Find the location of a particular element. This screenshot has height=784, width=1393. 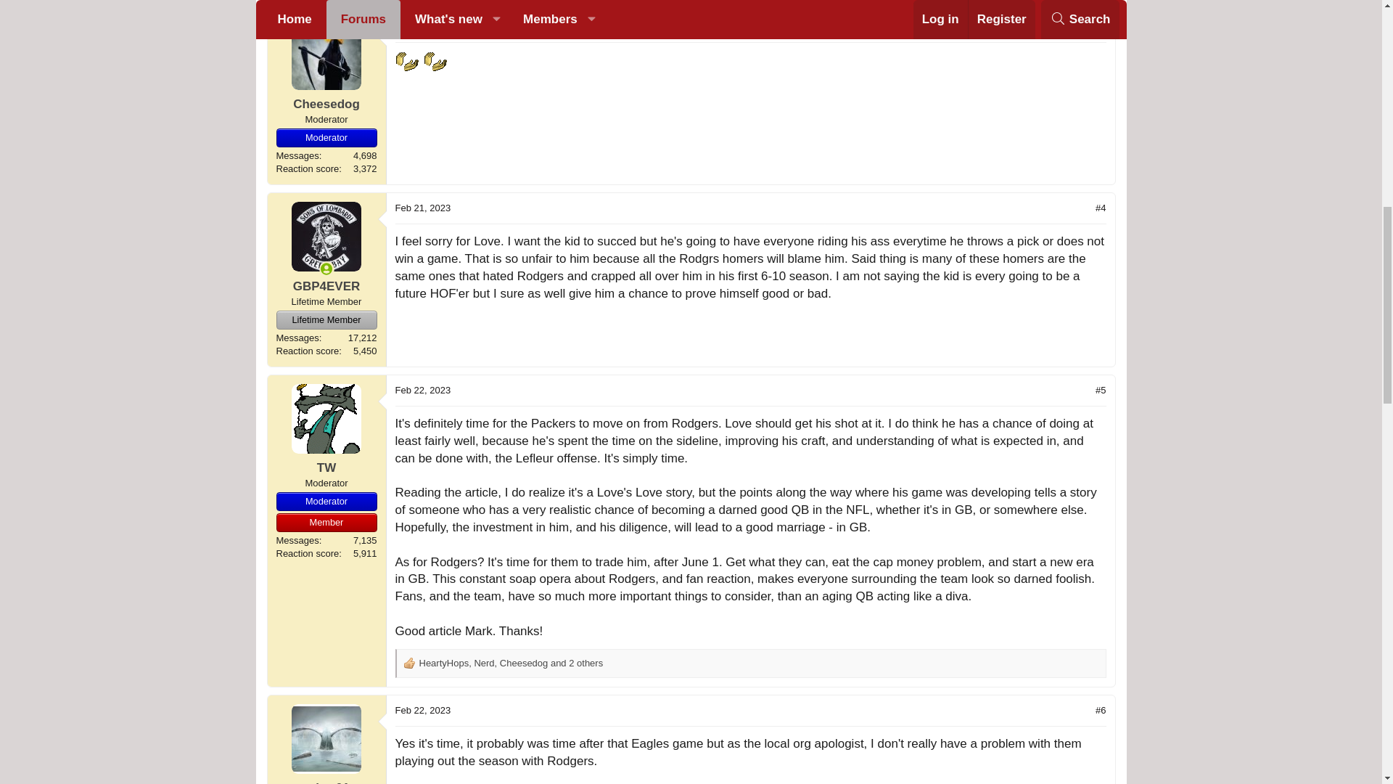

Feb 22, 2023 at 7:02 AM is located at coordinates (422, 391).